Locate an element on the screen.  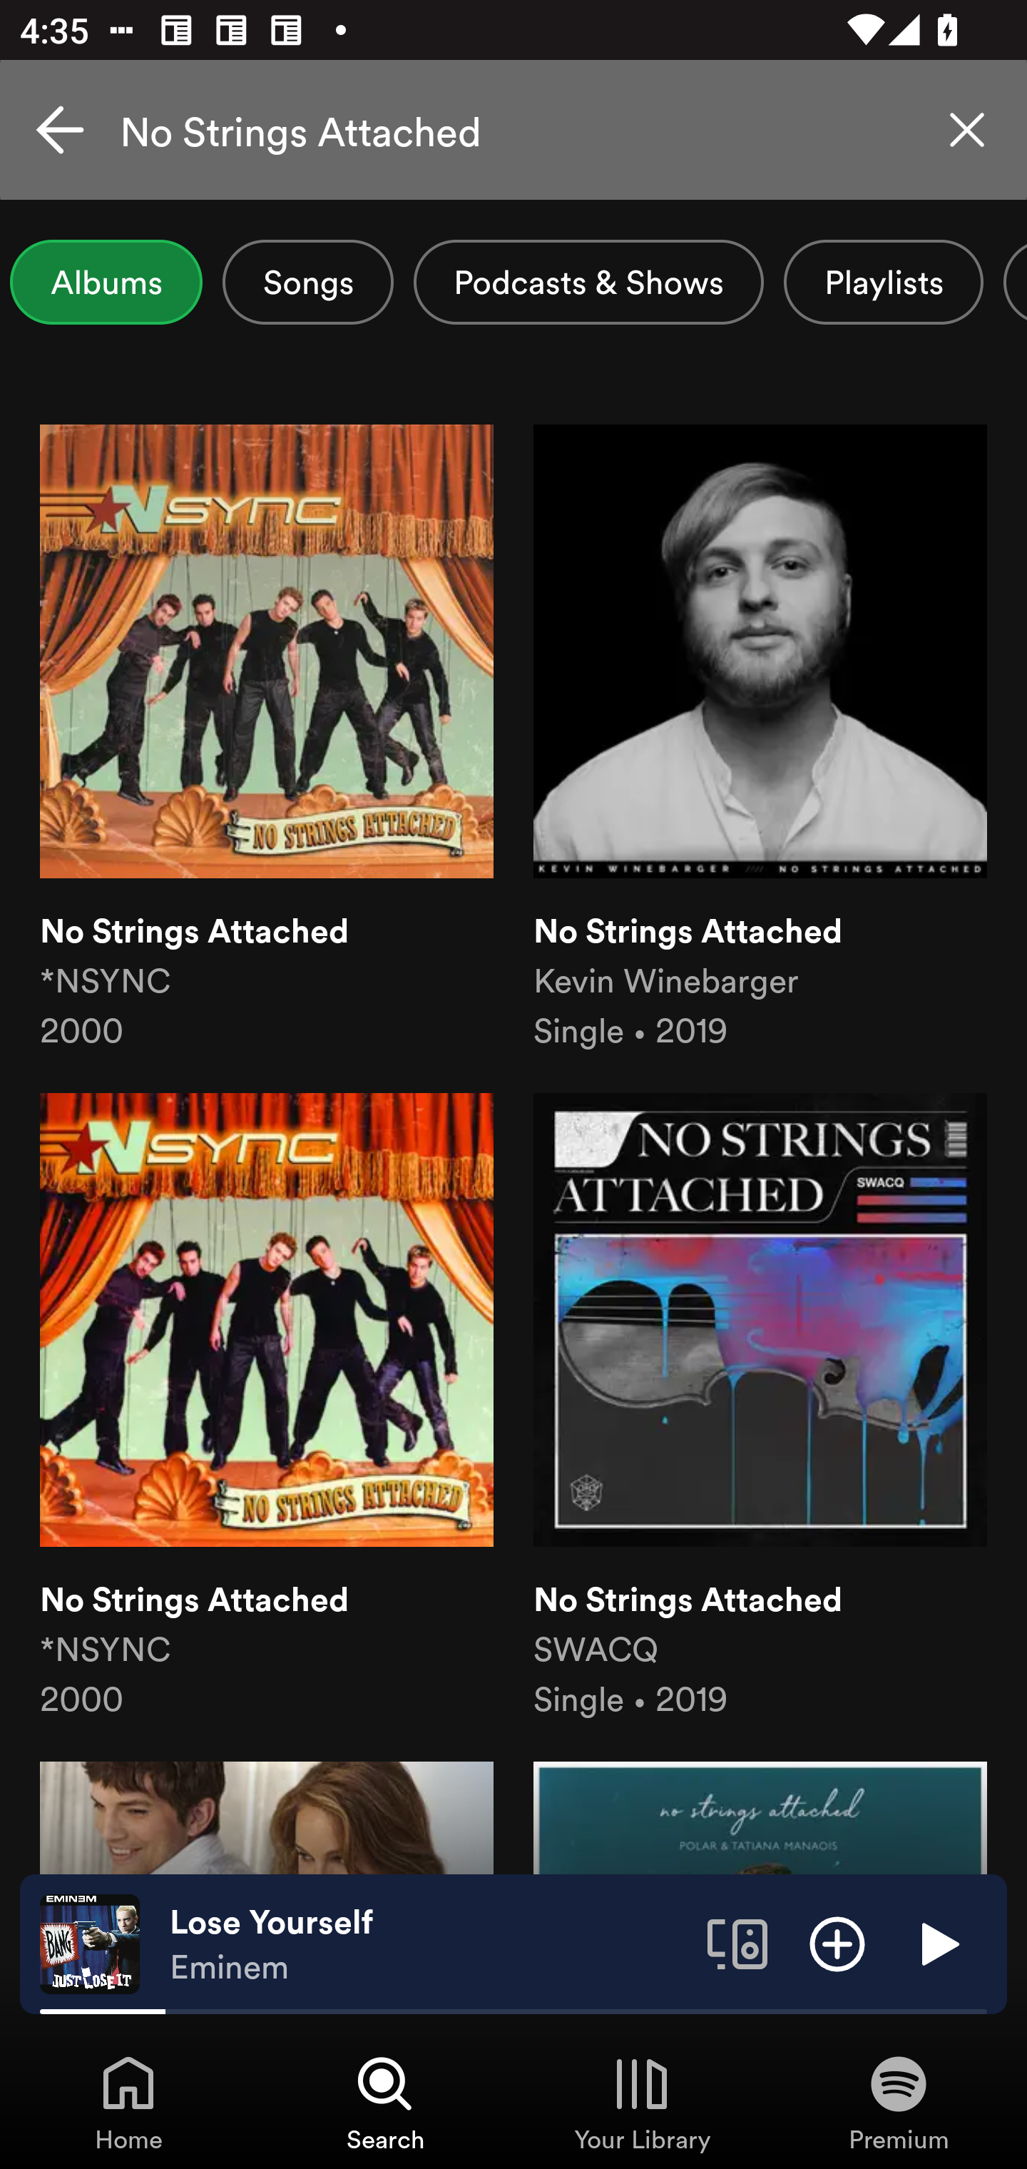
Lose Yourself Eminem is located at coordinates (428, 1944).